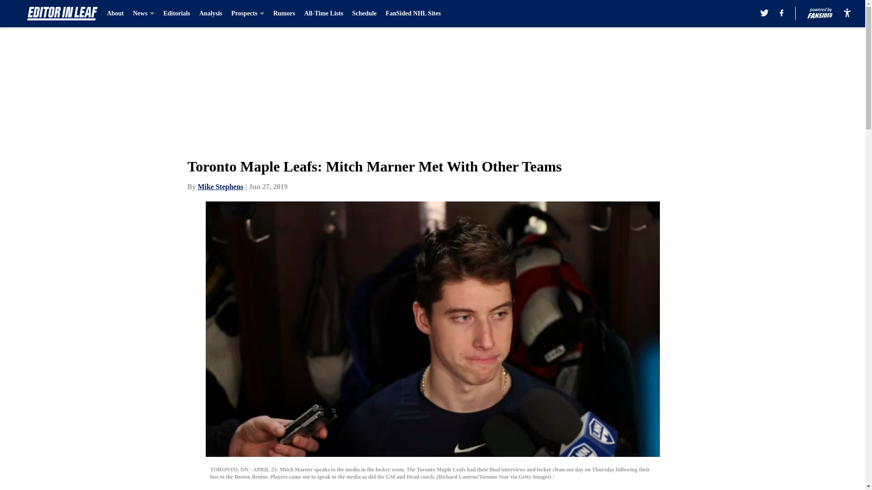 The width and height of the screenshot is (872, 490). Describe the element at coordinates (220, 186) in the screenshot. I see `Mike Stephens` at that location.